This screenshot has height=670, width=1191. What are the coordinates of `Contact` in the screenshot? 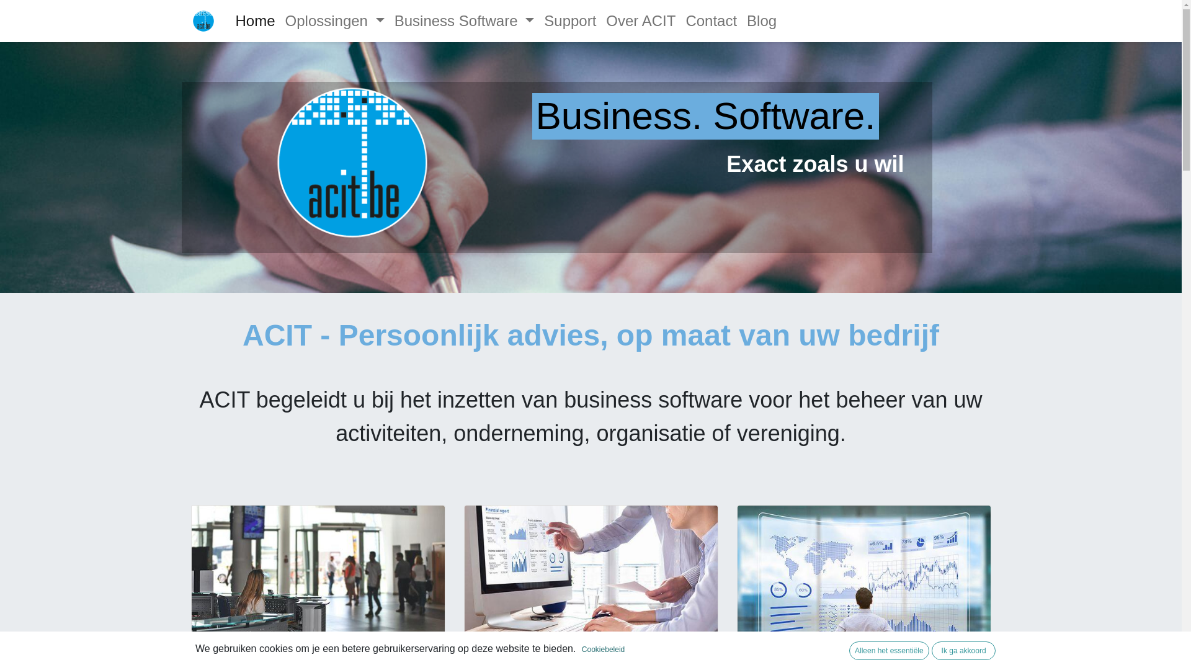 It's located at (711, 21).